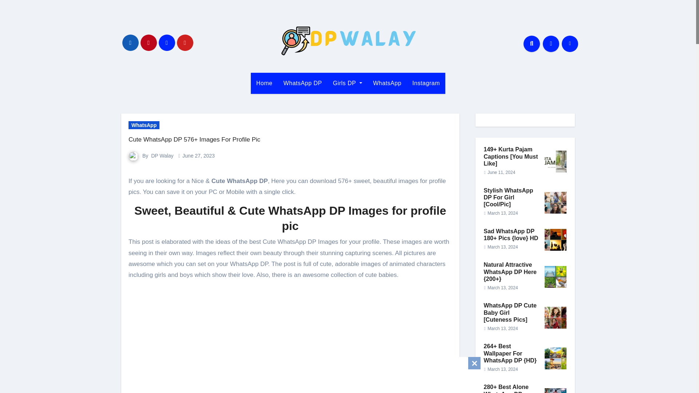  What do you see at coordinates (349, 373) in the screenshot?
I see `Advertisement` at bounding box center [349, 373].